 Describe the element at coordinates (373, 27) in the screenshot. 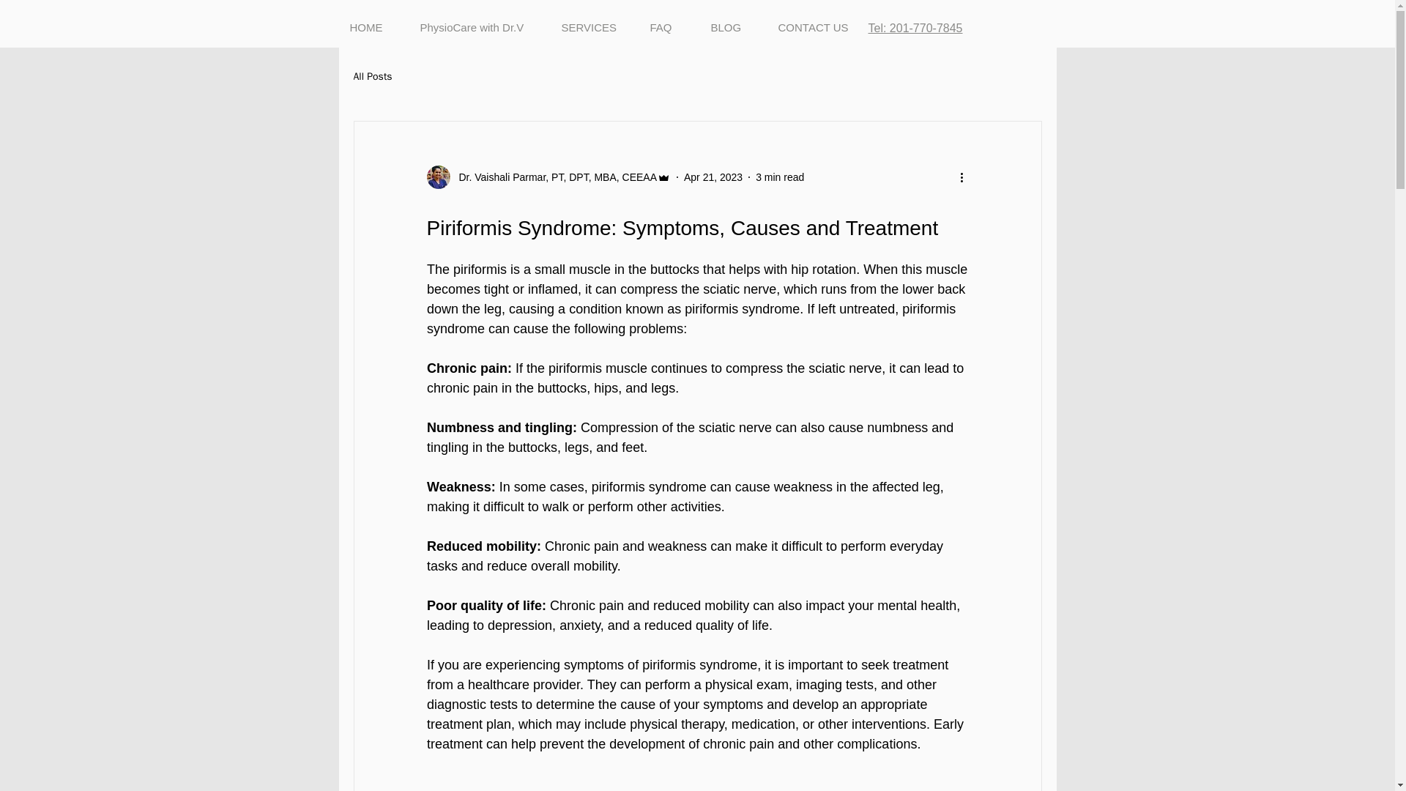

I see `HOME` at that location.